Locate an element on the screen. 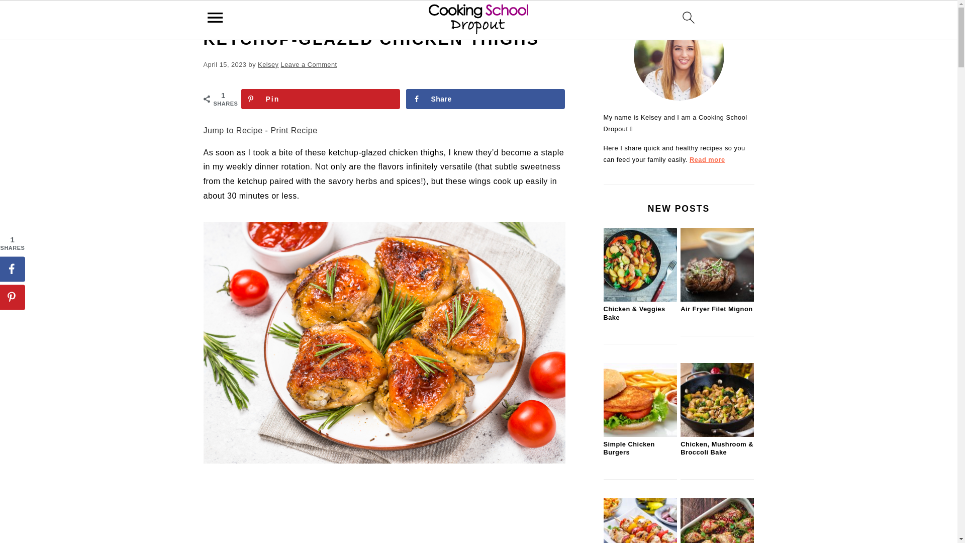 This screenshot has width=965, height=543. Print Recipe is located at coordinates (294, 130).